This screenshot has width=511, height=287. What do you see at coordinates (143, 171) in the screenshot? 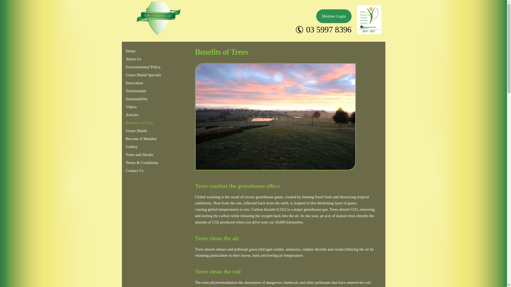
I see `Contact Us` at bounding box center [143, 171].